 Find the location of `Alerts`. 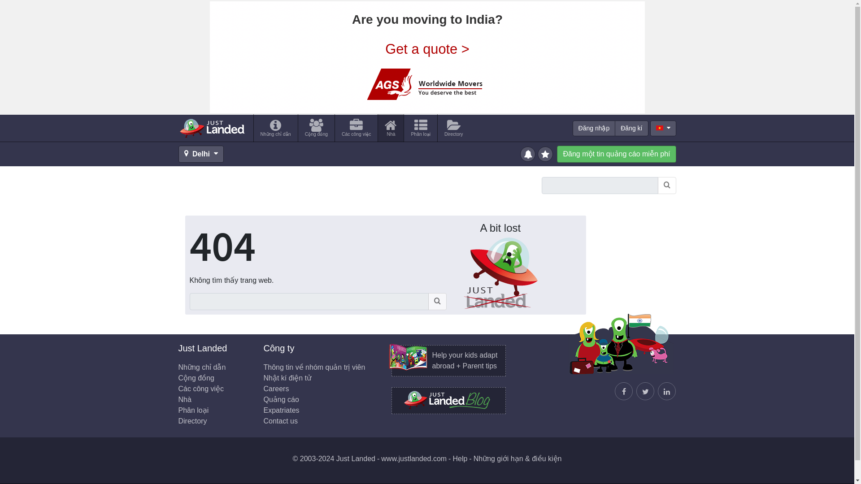

Alerts is located at coordinates (528, 153).